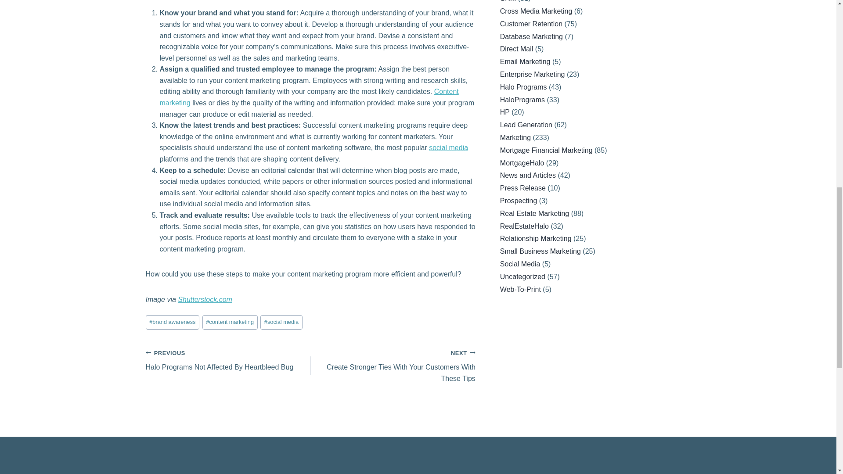 Image resolution: width=843 pixels, height=474 pixels. I want to click on content marketing, so click(228, 360).